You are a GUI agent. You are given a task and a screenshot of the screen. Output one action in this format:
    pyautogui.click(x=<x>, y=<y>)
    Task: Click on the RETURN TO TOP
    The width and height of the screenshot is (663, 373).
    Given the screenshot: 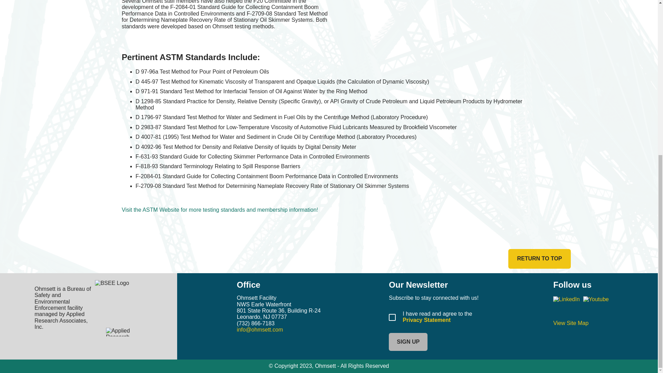 What is the action you would take?
    pyautogui.click(x=539, y=258)
    